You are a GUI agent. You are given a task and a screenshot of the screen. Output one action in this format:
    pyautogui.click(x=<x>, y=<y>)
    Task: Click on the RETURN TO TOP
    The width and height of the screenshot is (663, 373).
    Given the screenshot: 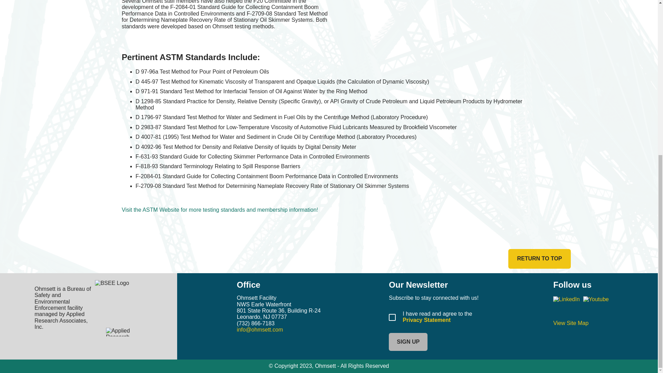 What is the action you would take?
    pyautogui.click(x=539, y=258)
    